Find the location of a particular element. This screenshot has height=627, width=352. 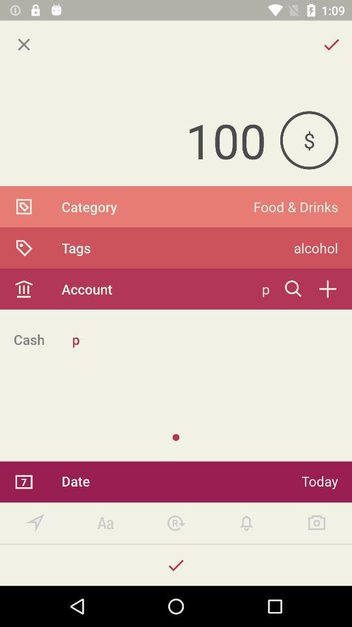

enter camera mode is located at coordinates (317, 522).